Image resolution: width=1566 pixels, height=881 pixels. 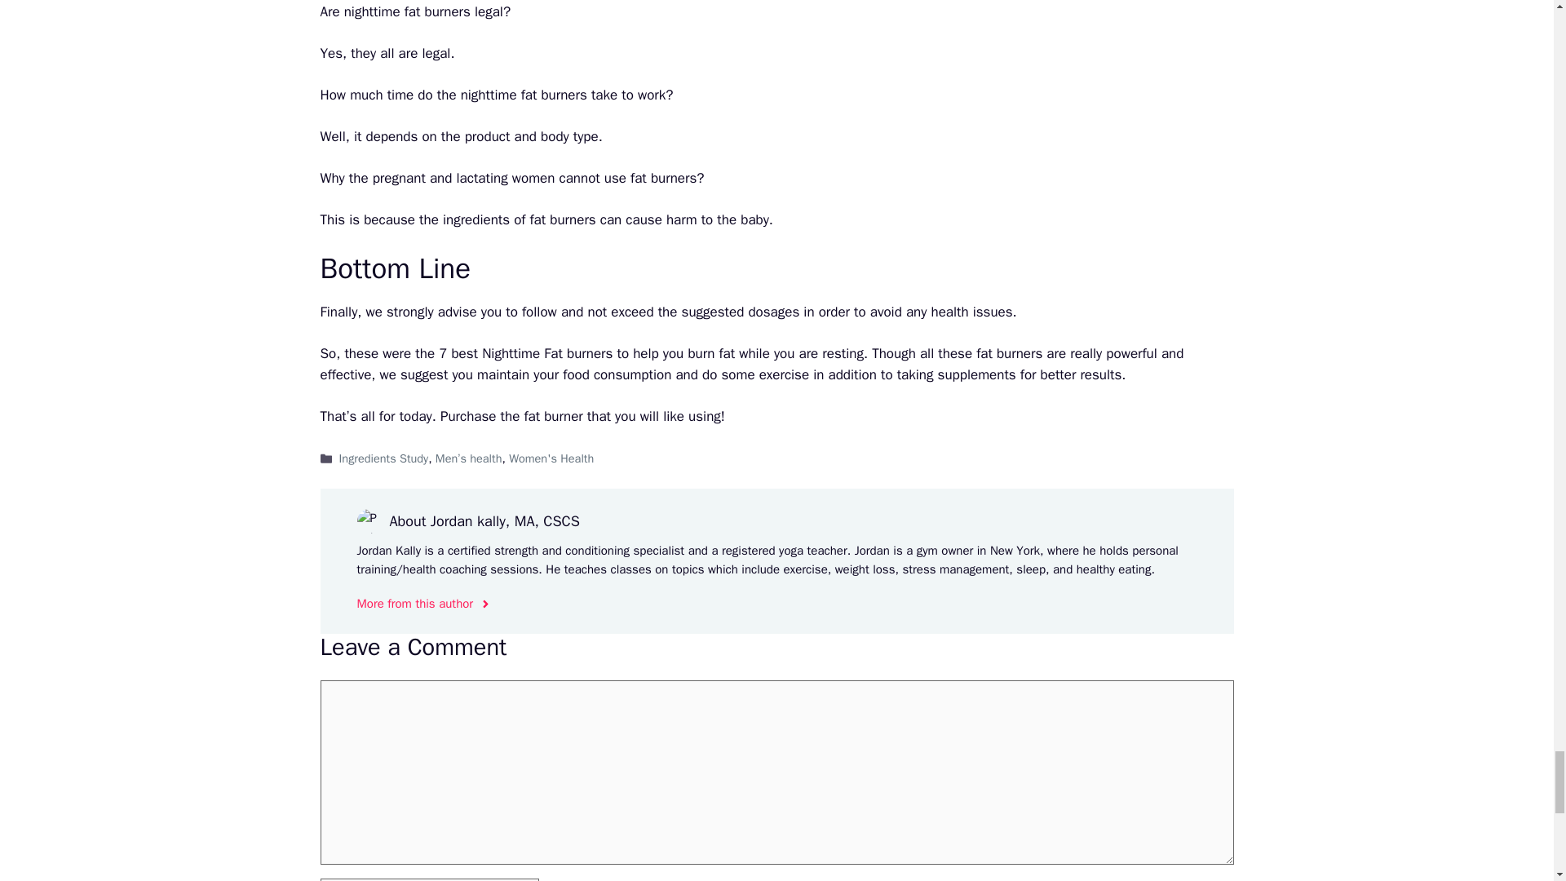 What do you see at coordinates (384, 458) in the screenshot?
I see `Ingredients Study` at bounding box center [384, 458].